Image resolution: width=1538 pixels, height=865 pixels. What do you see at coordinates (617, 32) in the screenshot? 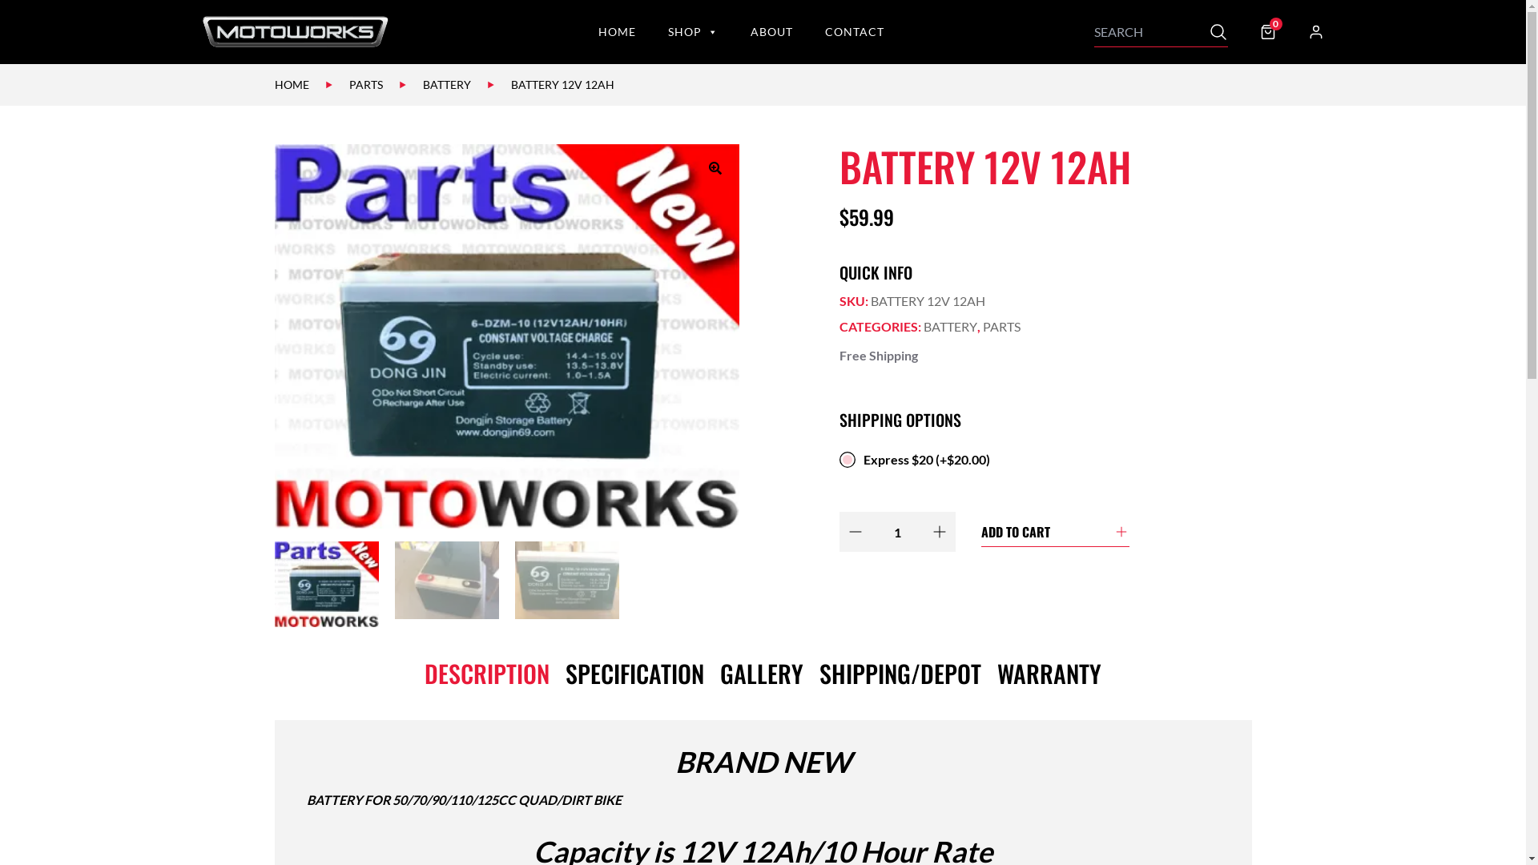
I see `HOME` at bounding box center [617, 32].